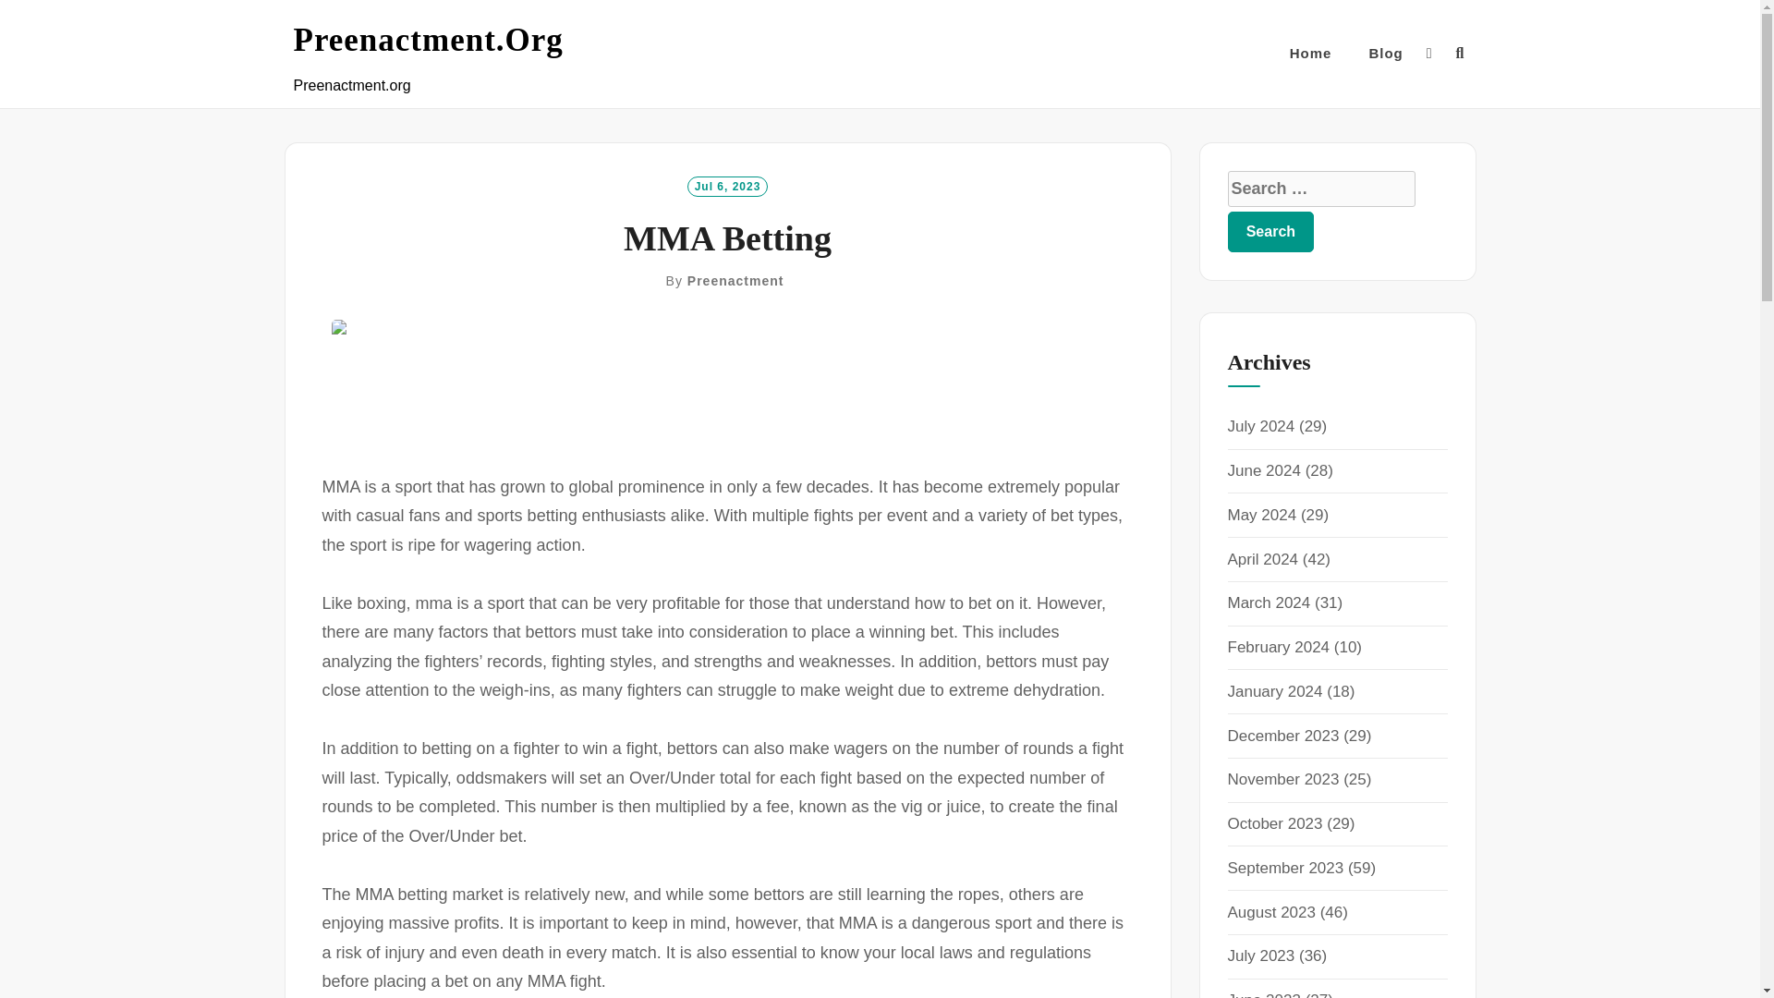 The height and width of the screenshot is (998, 1774). I want to click on February 2024, so click(1278, 647).